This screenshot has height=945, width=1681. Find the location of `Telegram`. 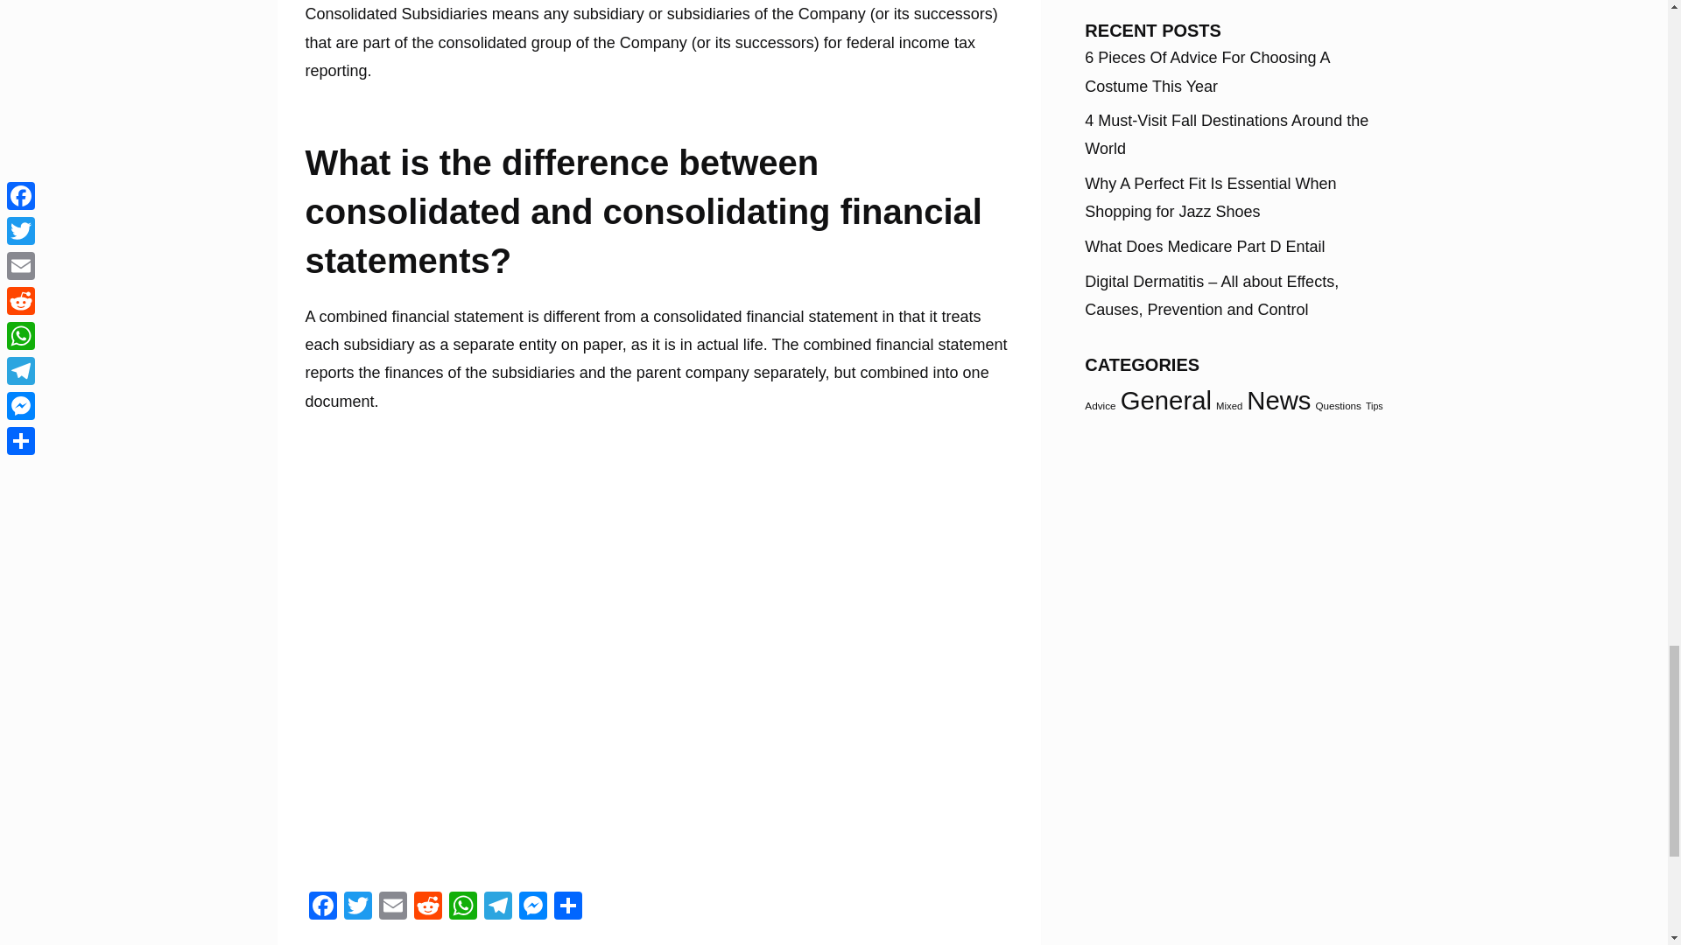

Telegram is located at coordinates (496, 908).